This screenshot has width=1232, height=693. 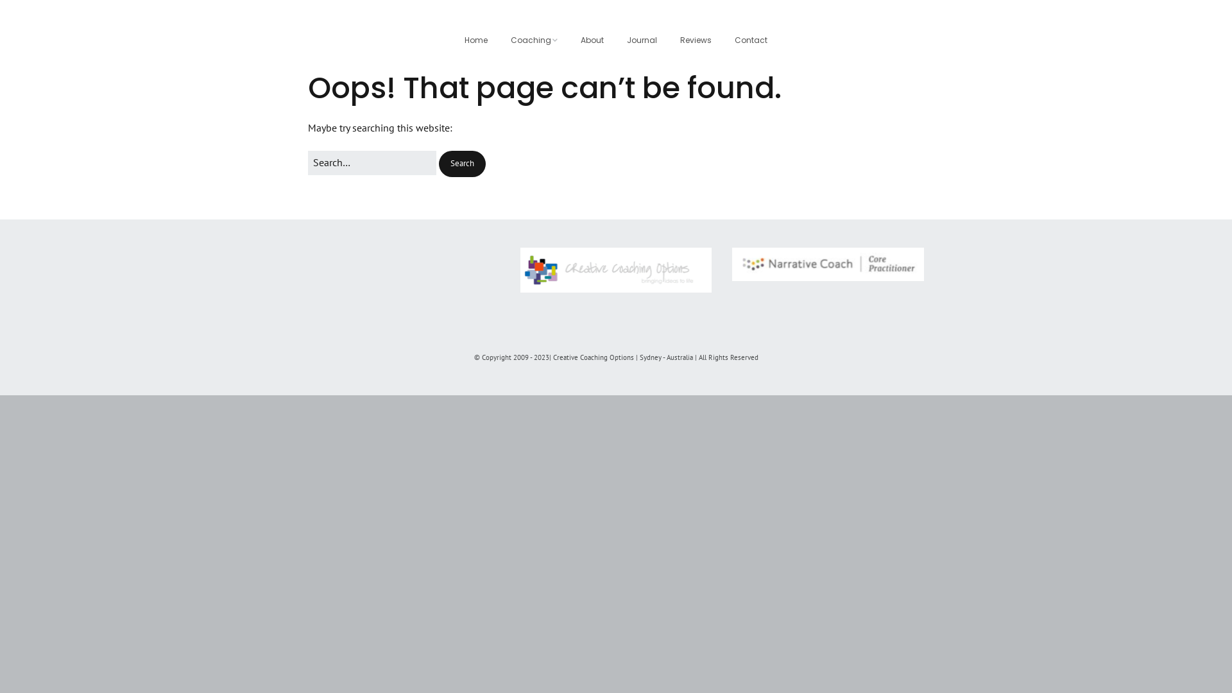 What do you see at coordinates (642, 41) in the screenshot?
I see `Journal` at bounding box center [642, 41].